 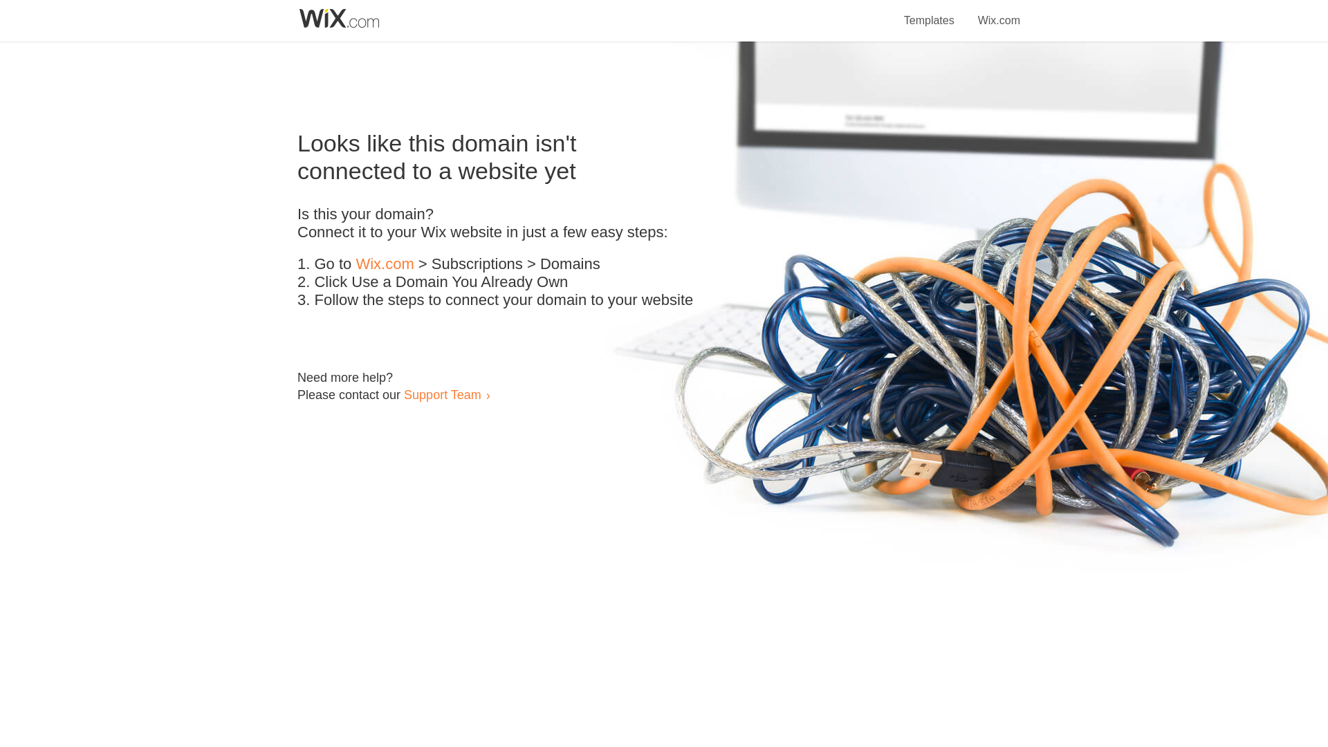 I want to click on Templates, so click(x=930, y=12).